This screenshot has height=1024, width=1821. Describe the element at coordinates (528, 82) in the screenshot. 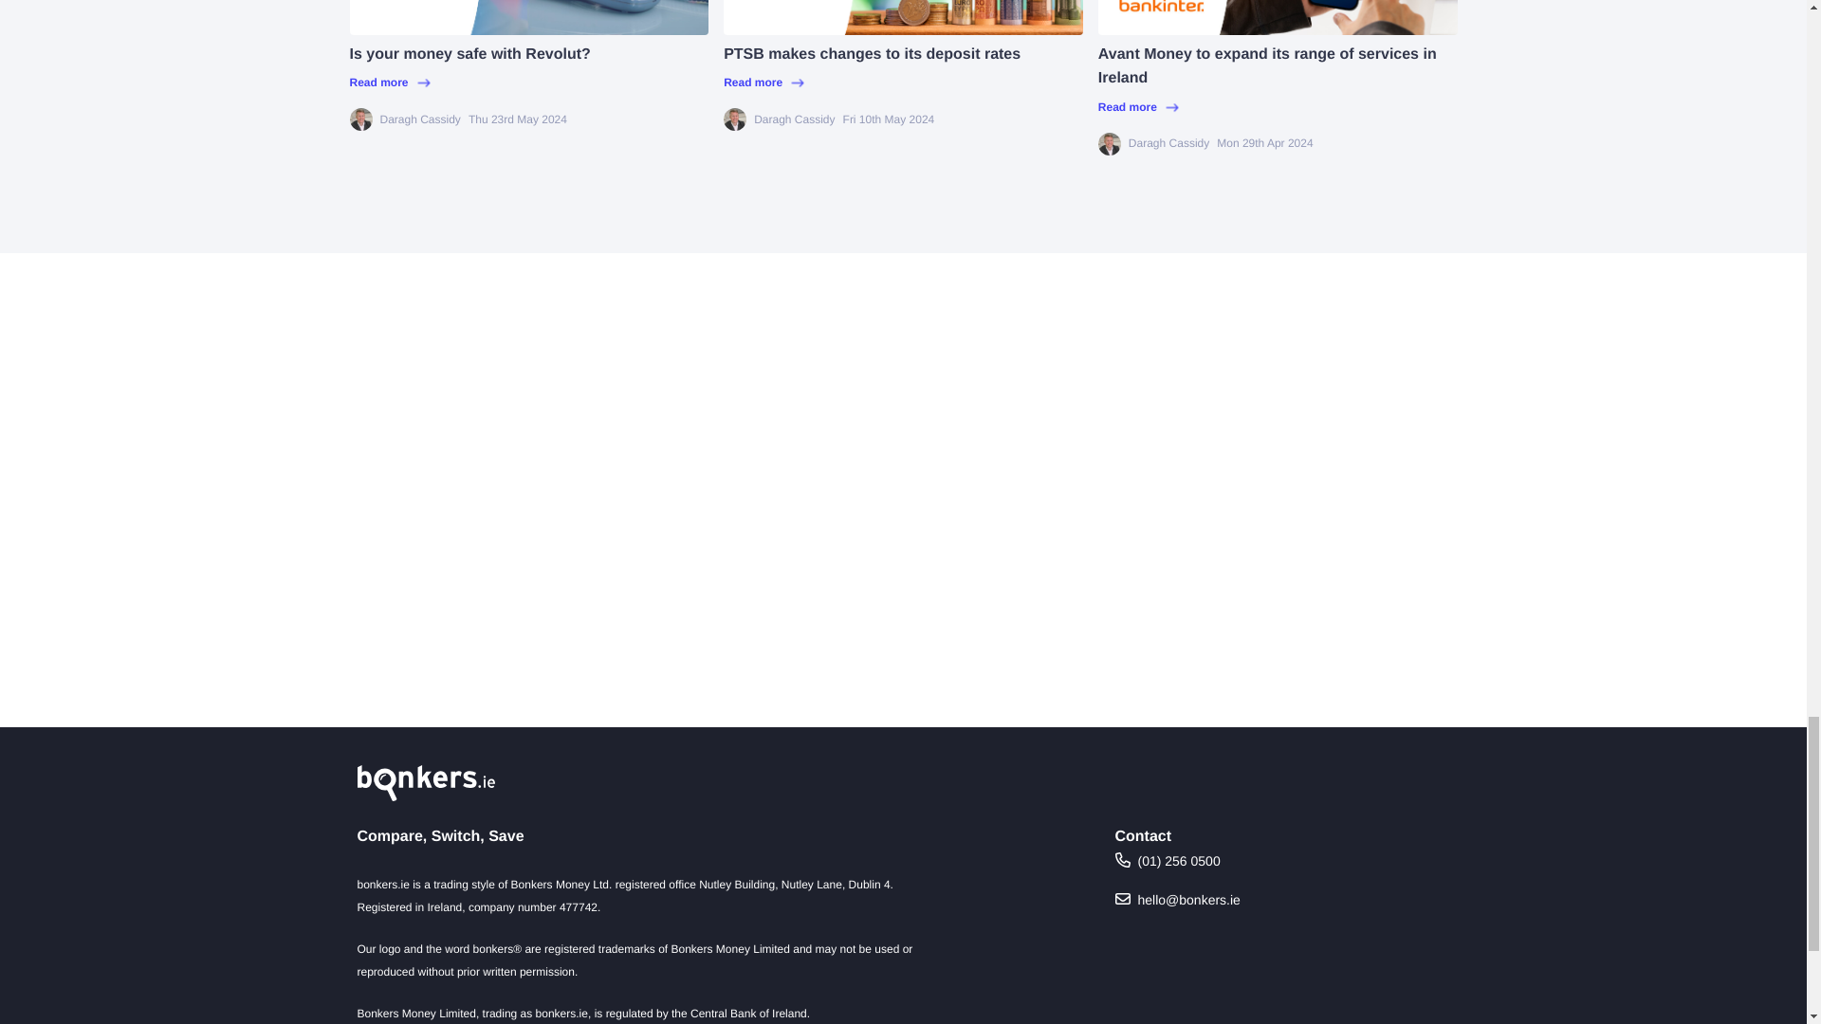

I see `Read more` at that location.